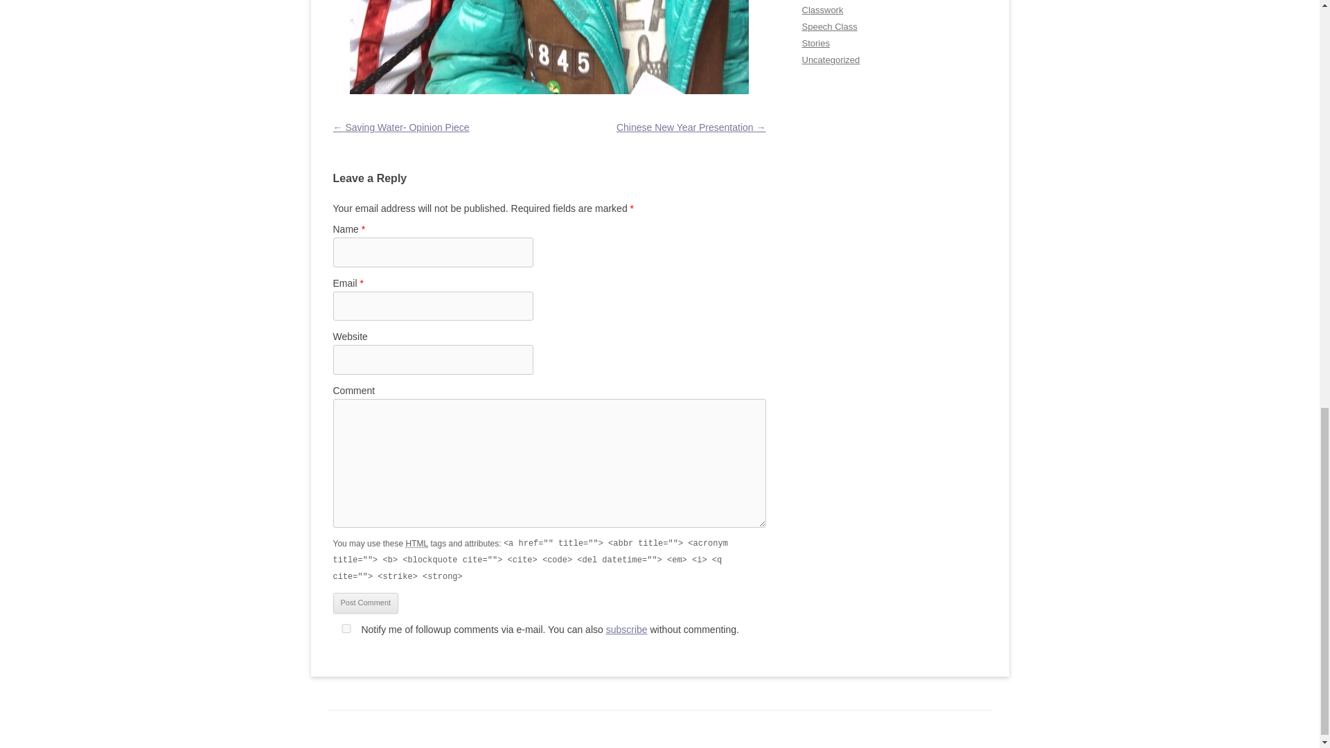 The image size is (1330, 748). Describe the element at coordinates (345, 627) in the screenshot. I see `yes` at that location.